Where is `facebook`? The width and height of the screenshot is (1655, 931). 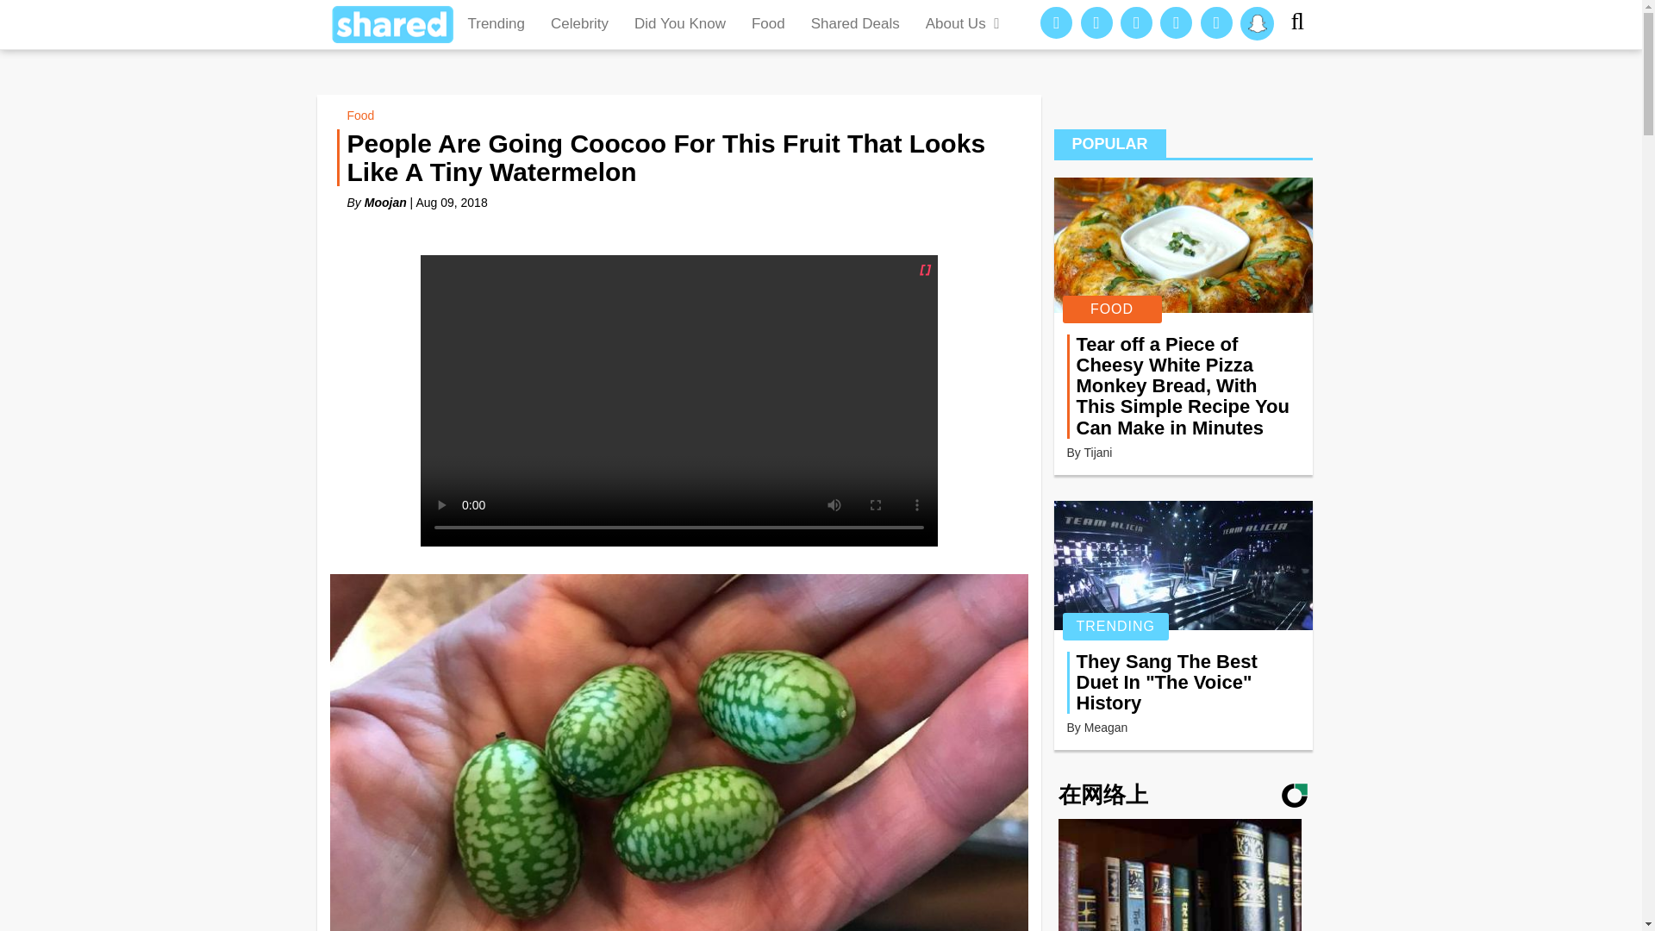
facebook is located at coordinates (1057, 22).